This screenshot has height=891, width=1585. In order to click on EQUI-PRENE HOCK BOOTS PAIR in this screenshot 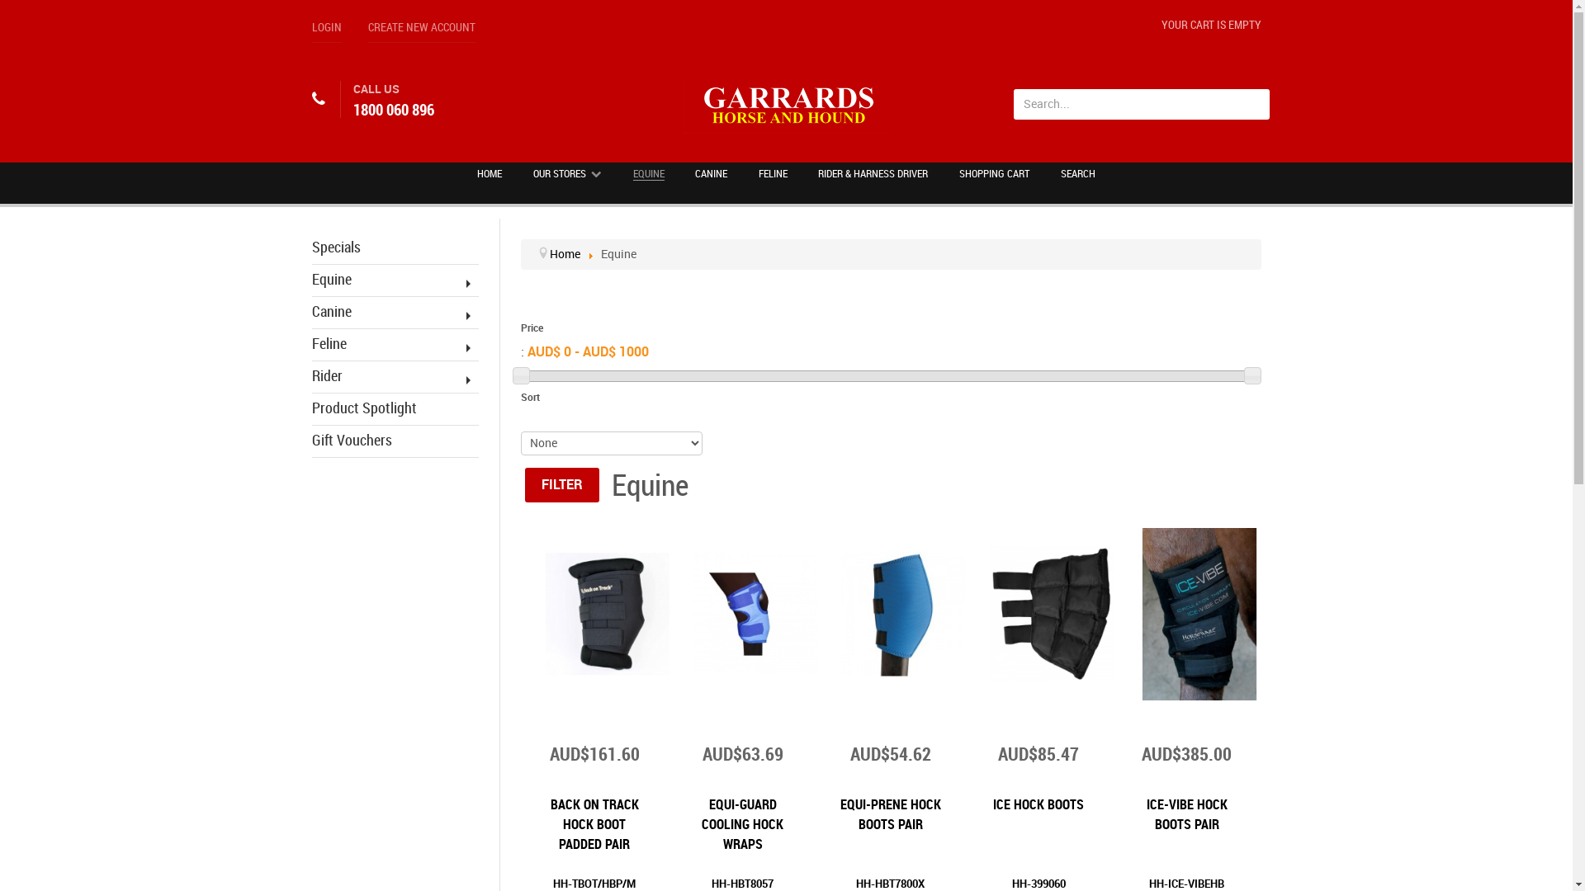, I will do `click(890, 815)`.